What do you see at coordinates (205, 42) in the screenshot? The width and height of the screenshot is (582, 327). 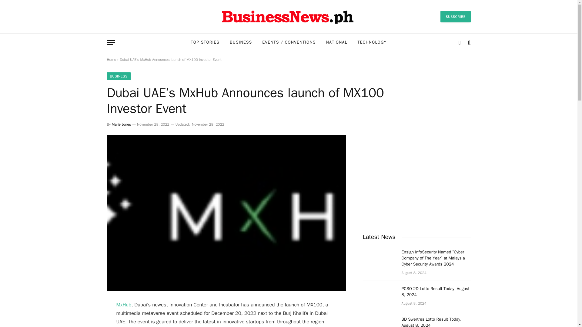 I see `TOP STORIES` at bounding box center [205, 42].